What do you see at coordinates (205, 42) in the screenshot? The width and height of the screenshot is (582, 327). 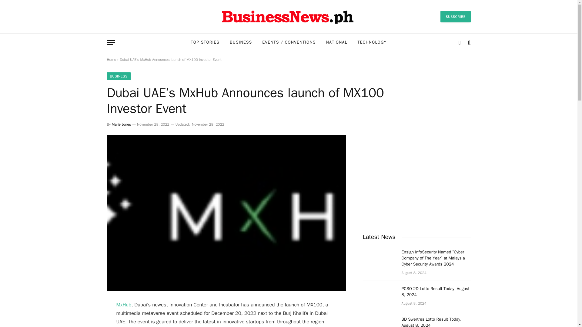 I see `TOP STORIES` at bounding box center [205, 42].